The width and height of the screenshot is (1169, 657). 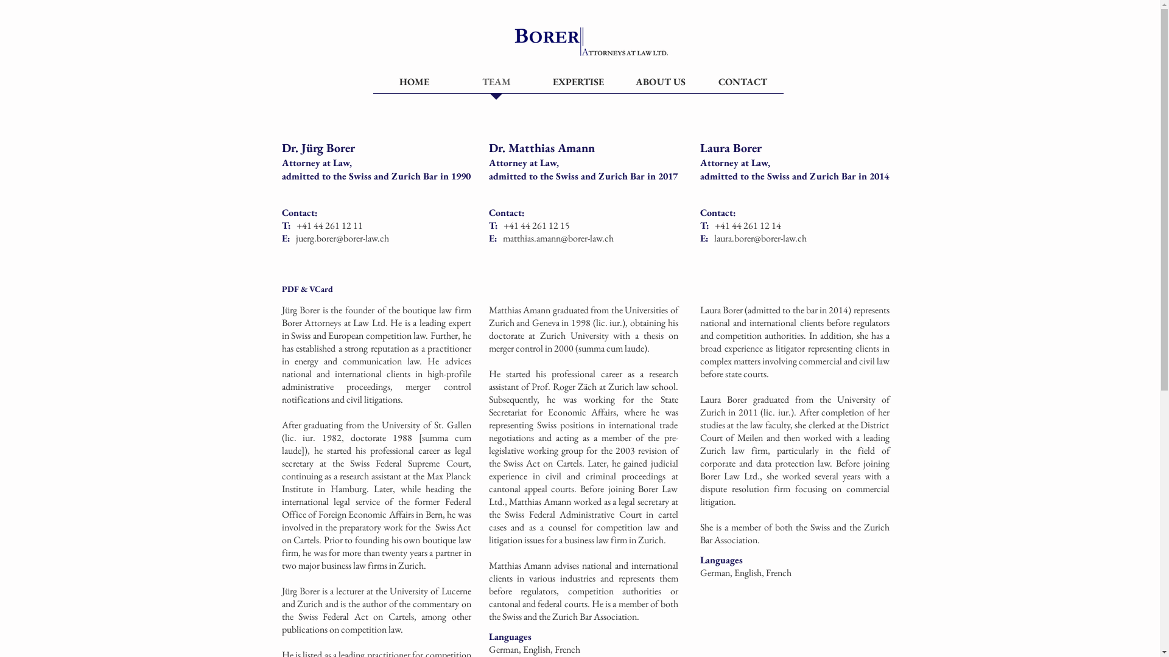 I want to click on laura.borer@borer-law.ch, so click(x=760, y=238).